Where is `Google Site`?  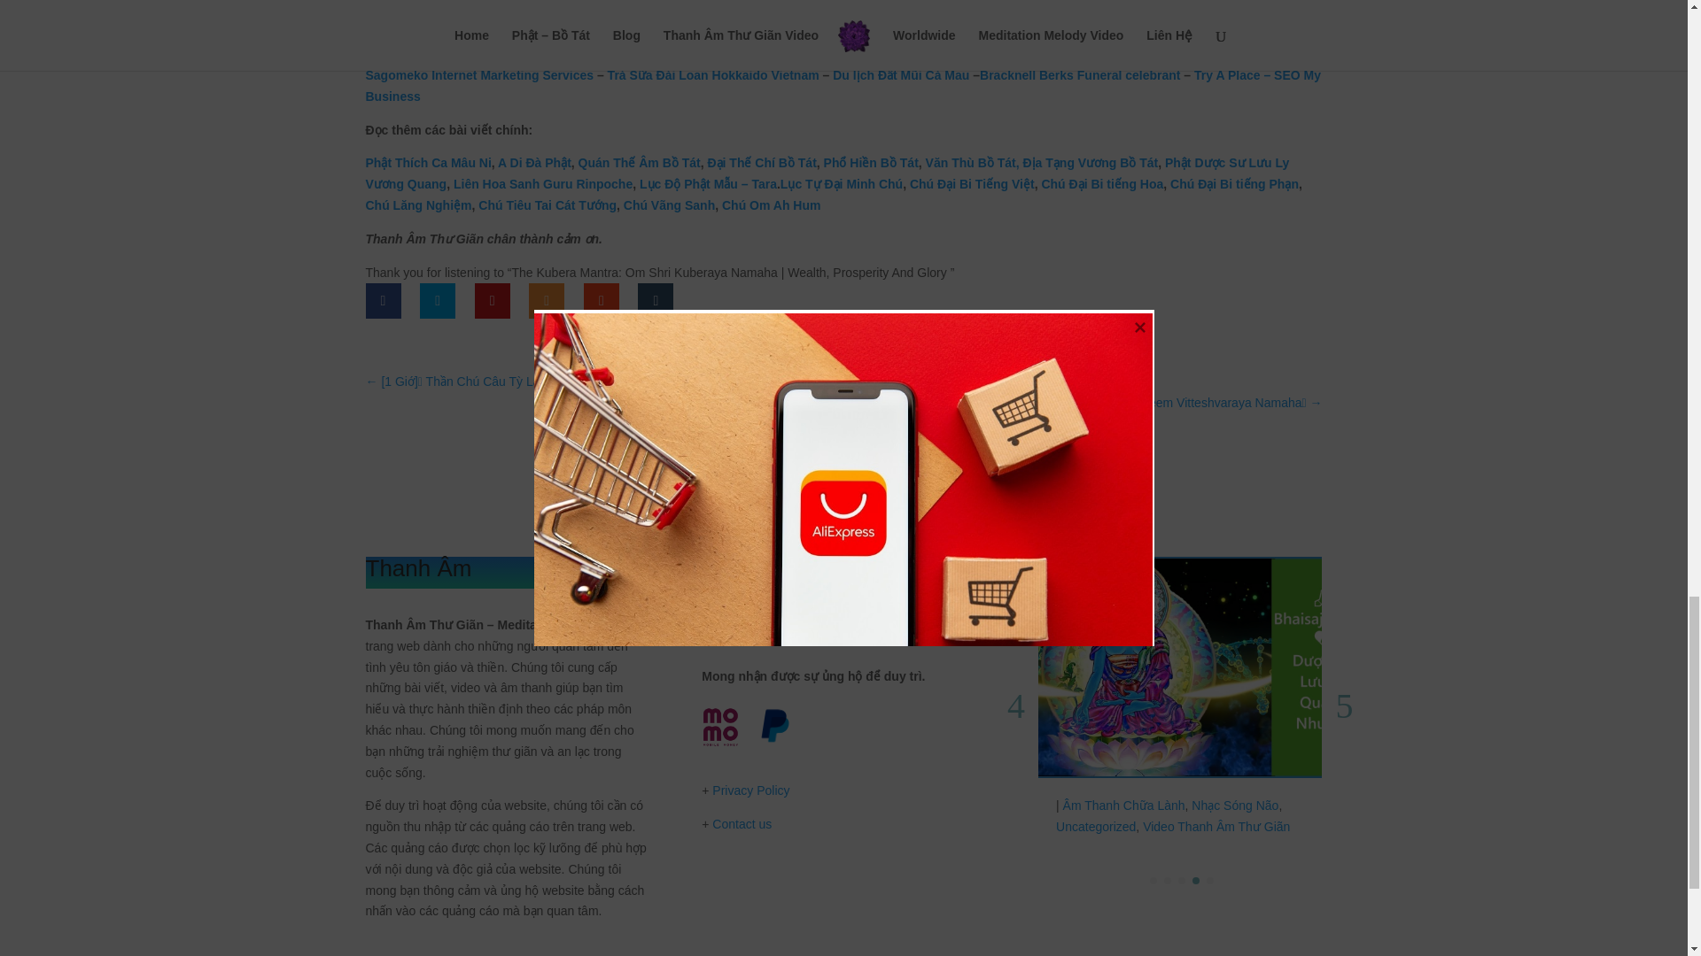 Google Site is located at coordinates (455, 944).